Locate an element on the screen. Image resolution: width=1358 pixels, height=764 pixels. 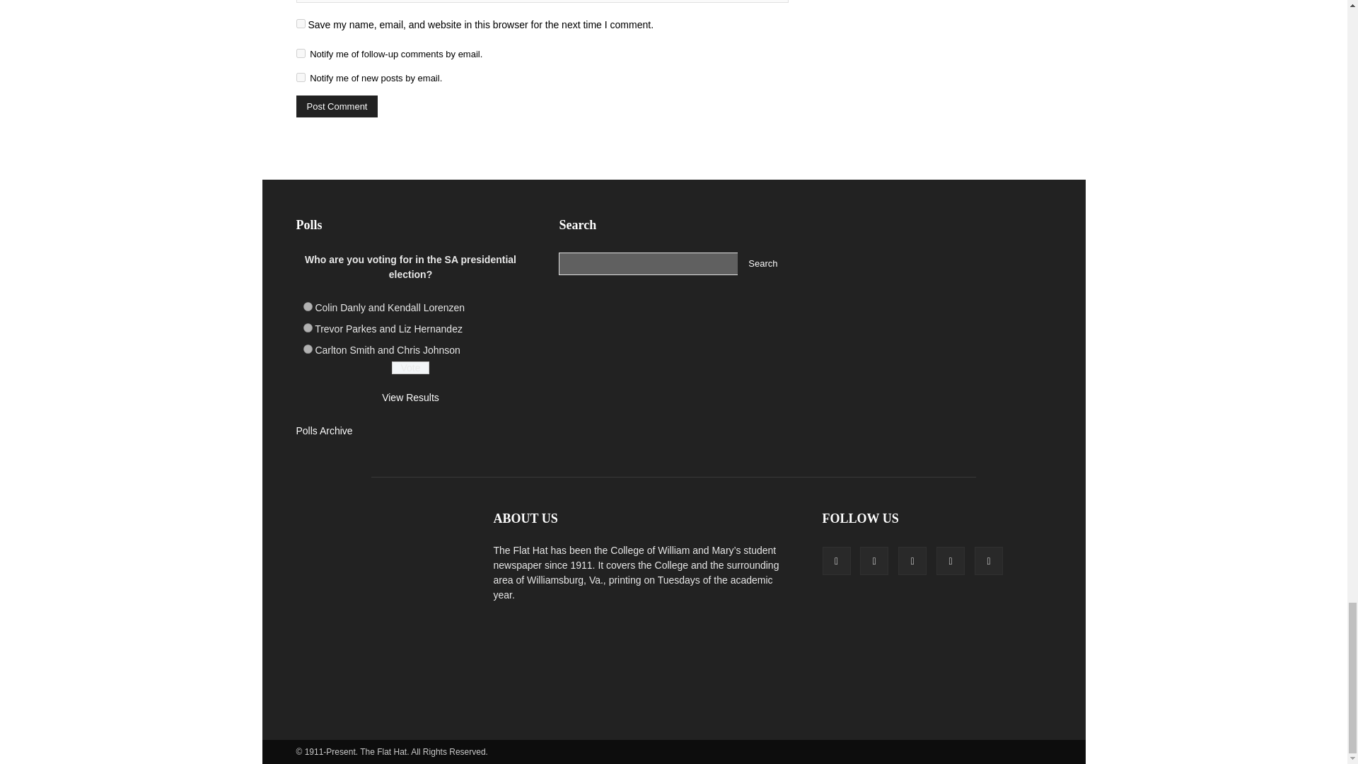
yes is located at coordinates (300, 23).